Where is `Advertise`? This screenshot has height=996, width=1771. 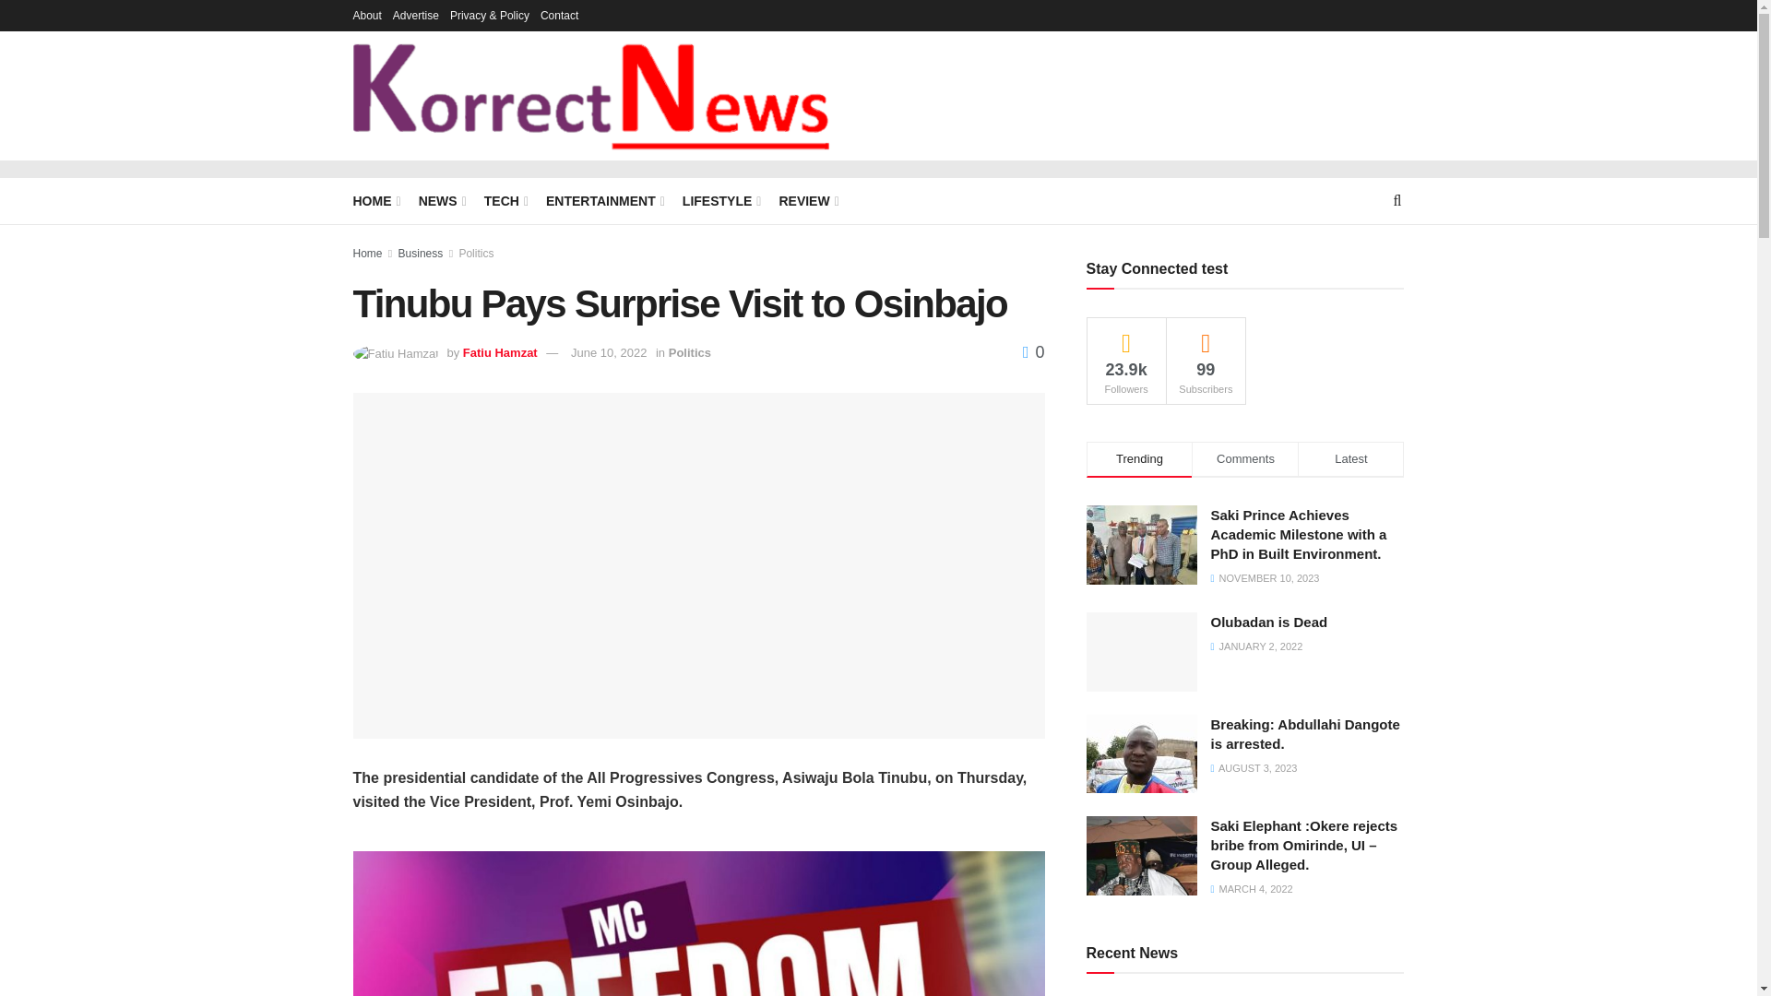 Advertise is located at coordinates (416, 15).